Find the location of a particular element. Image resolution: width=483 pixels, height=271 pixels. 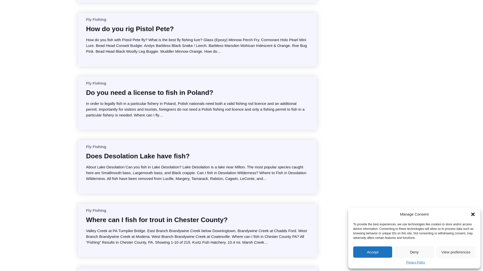

How do you rig Pistol Pete? is located at coordinates (130, 29).